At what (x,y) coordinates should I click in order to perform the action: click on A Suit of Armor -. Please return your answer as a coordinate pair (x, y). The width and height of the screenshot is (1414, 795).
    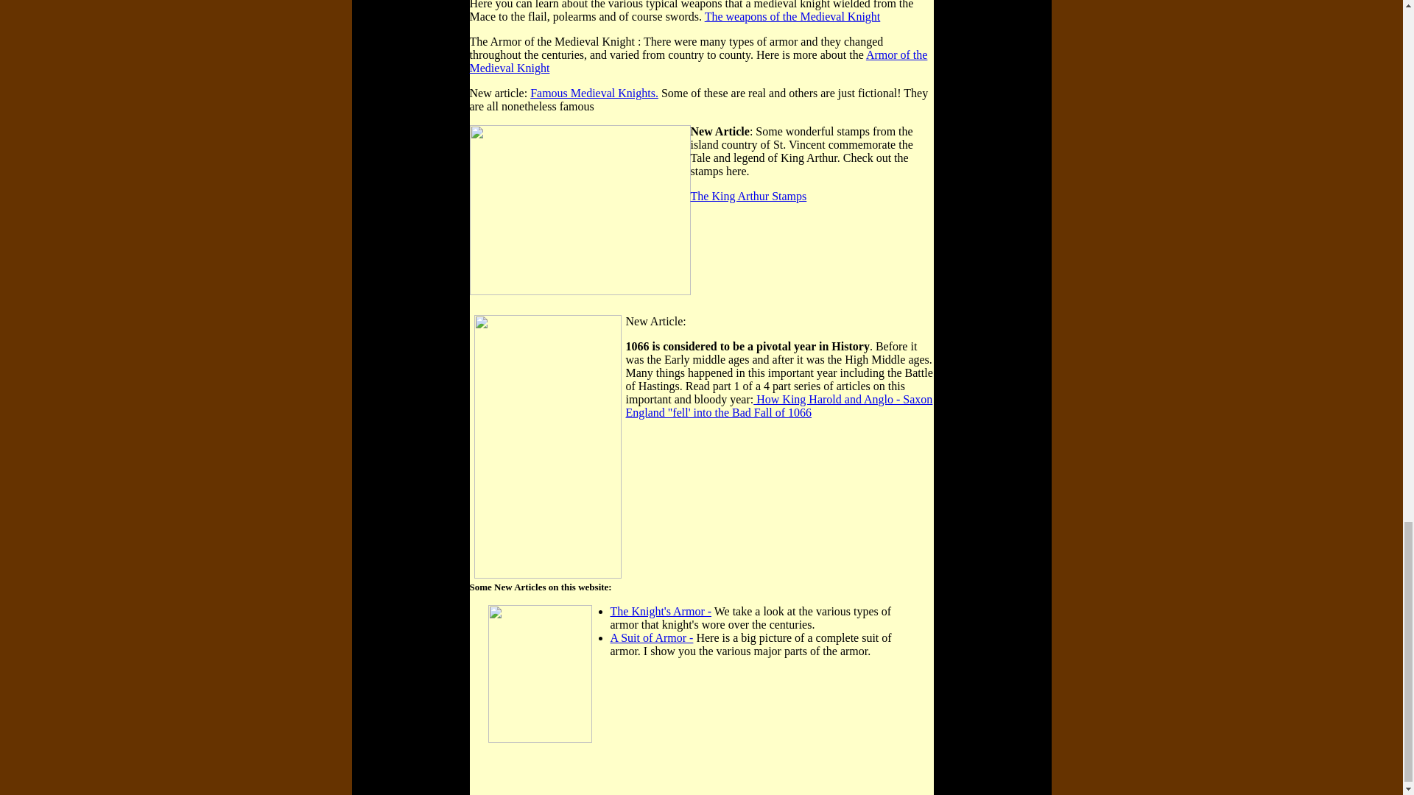
    Looking at the image, I should click on (651, 637).